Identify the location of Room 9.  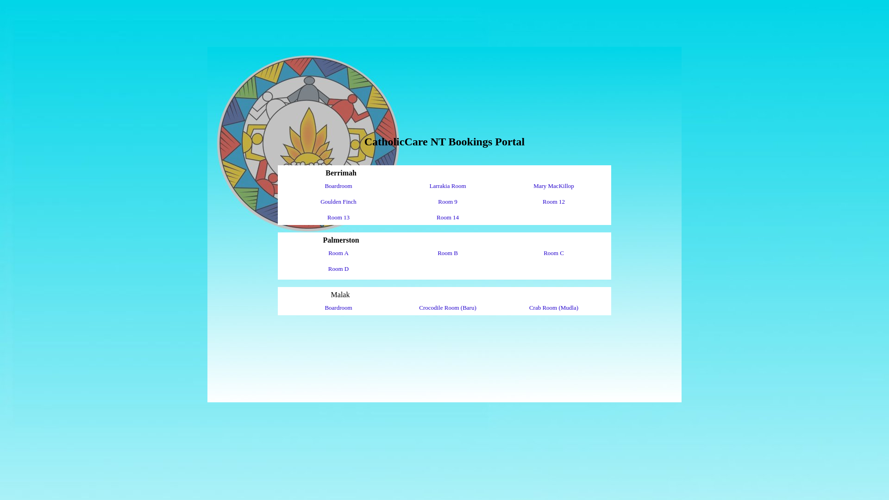
(447, 202).